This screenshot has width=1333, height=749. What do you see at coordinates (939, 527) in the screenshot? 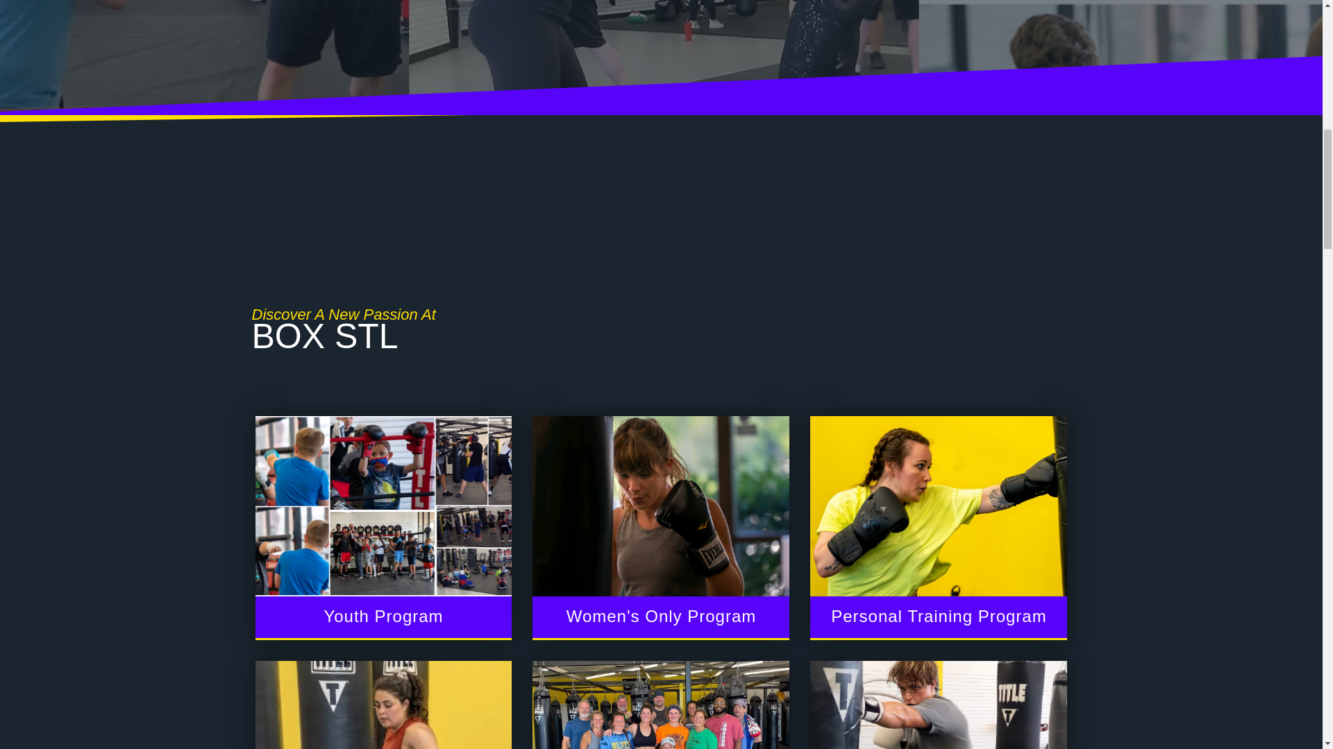
I see `Personal Training Program` at bounding box center [939, 527].